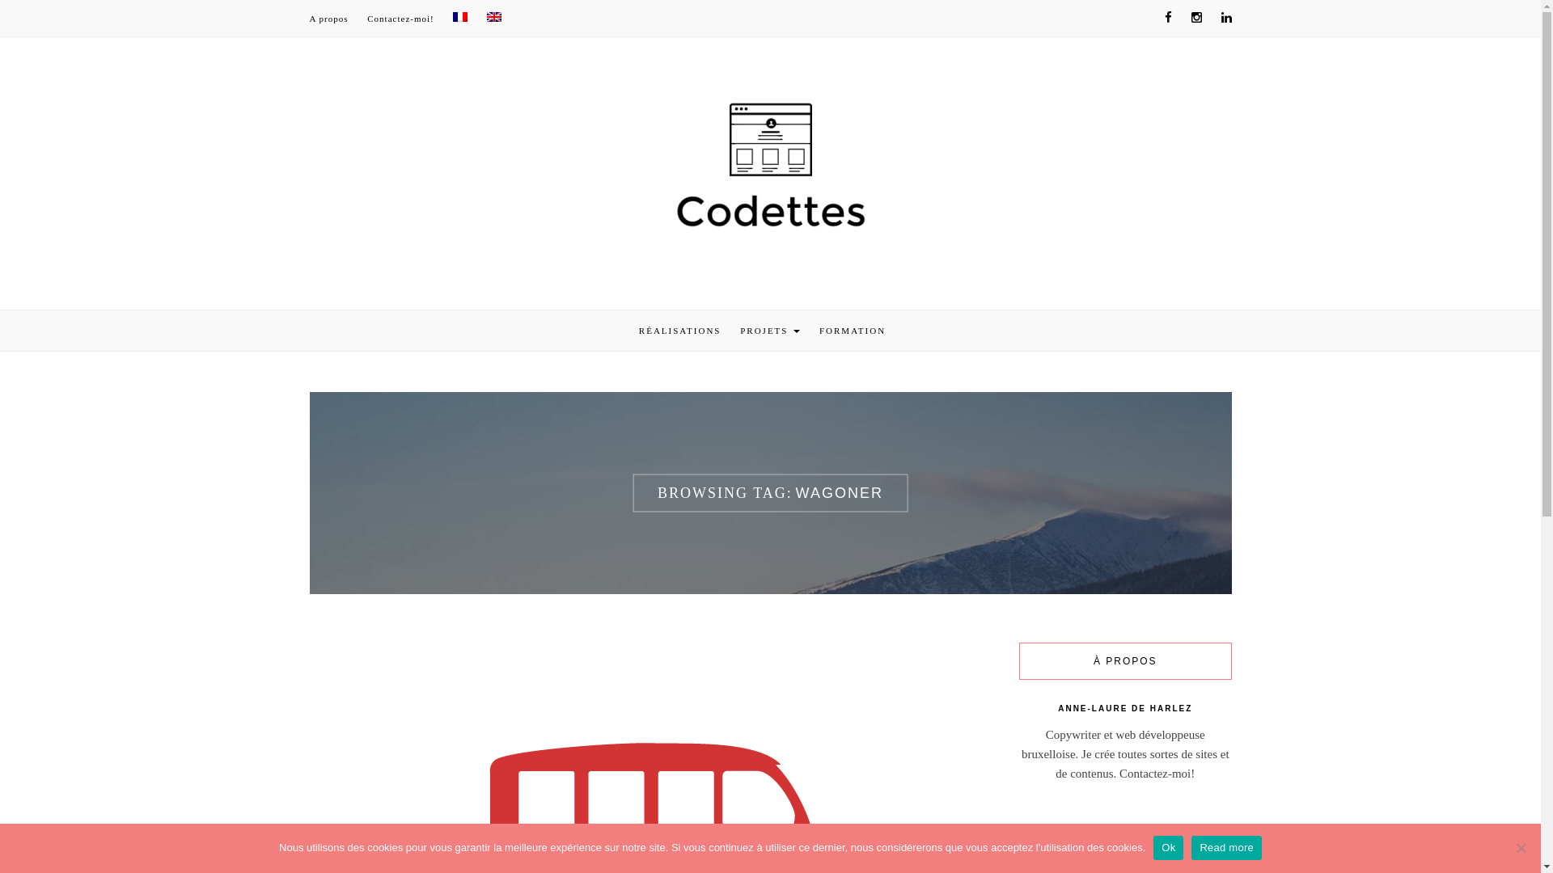 The width and height of the screenshot is (1553, 873). I want to click on Ok, so click(1168, 848).